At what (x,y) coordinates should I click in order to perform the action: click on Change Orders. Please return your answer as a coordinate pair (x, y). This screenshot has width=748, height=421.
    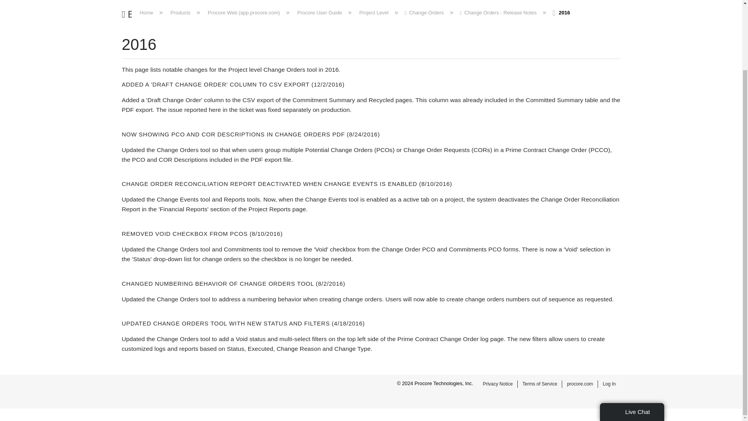
    Looking at the image, I should click on (425, 12).